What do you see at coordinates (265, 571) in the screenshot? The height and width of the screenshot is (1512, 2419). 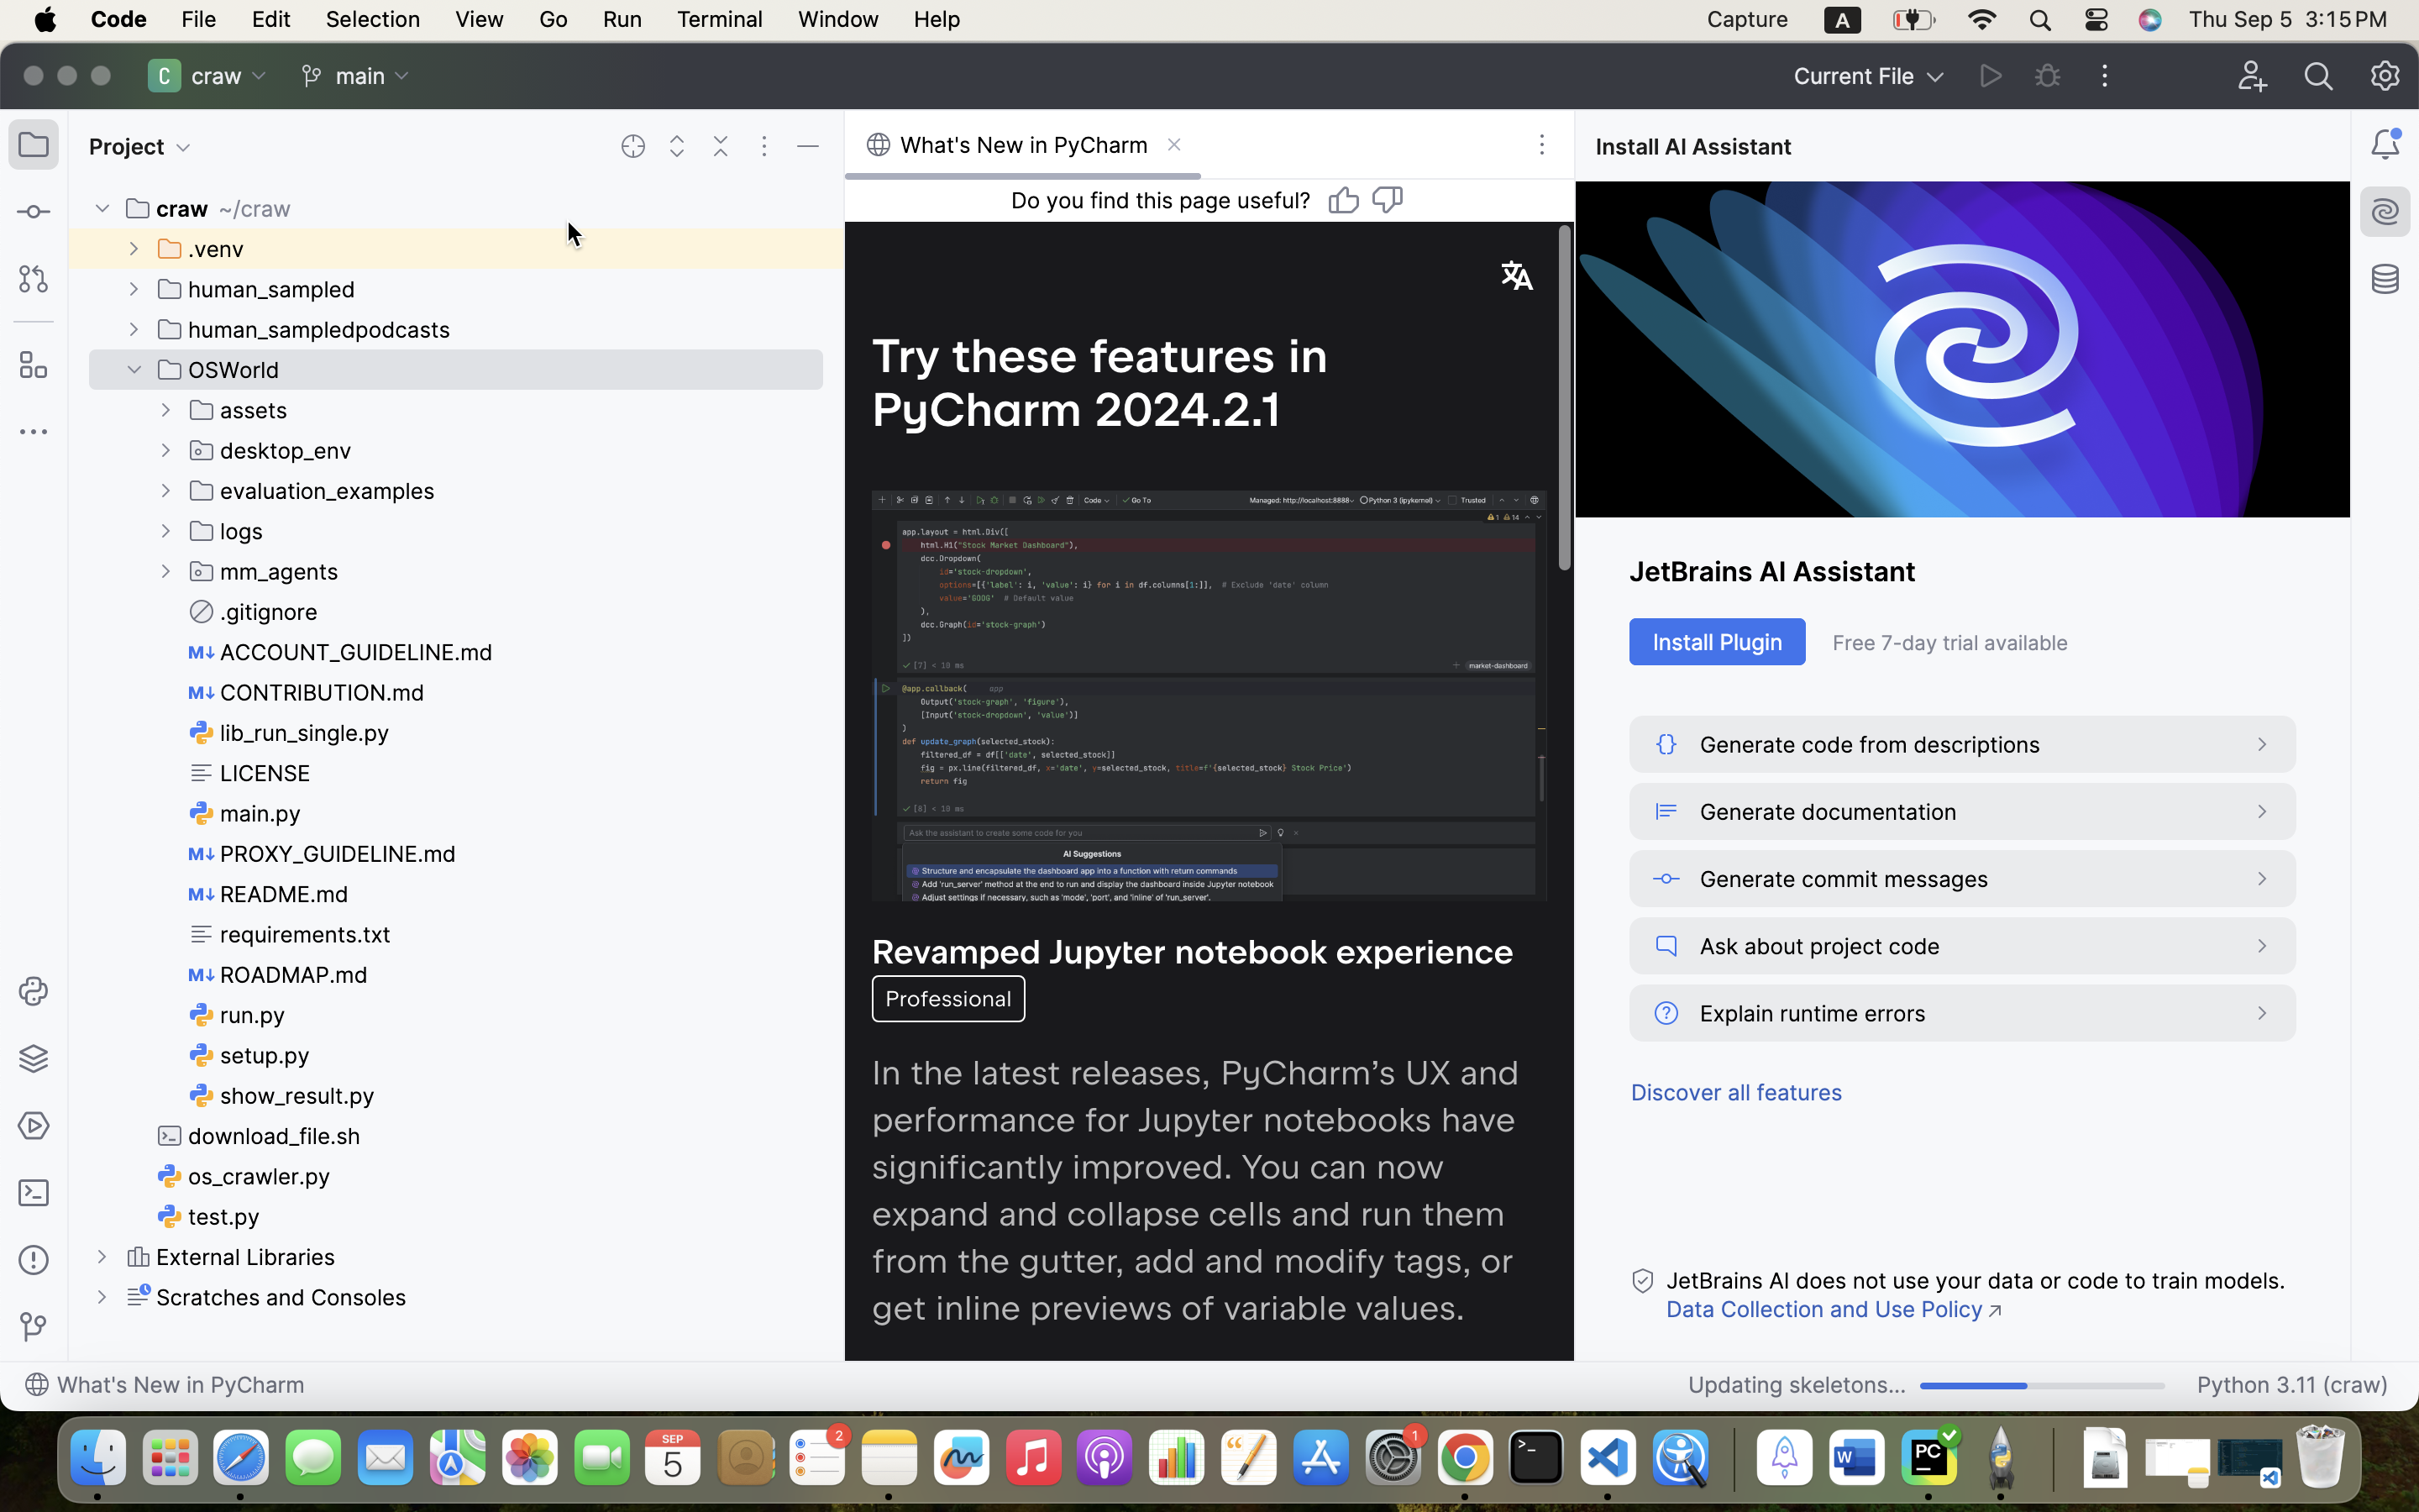 I see `mm_agents` at bounding box center [265, 571].